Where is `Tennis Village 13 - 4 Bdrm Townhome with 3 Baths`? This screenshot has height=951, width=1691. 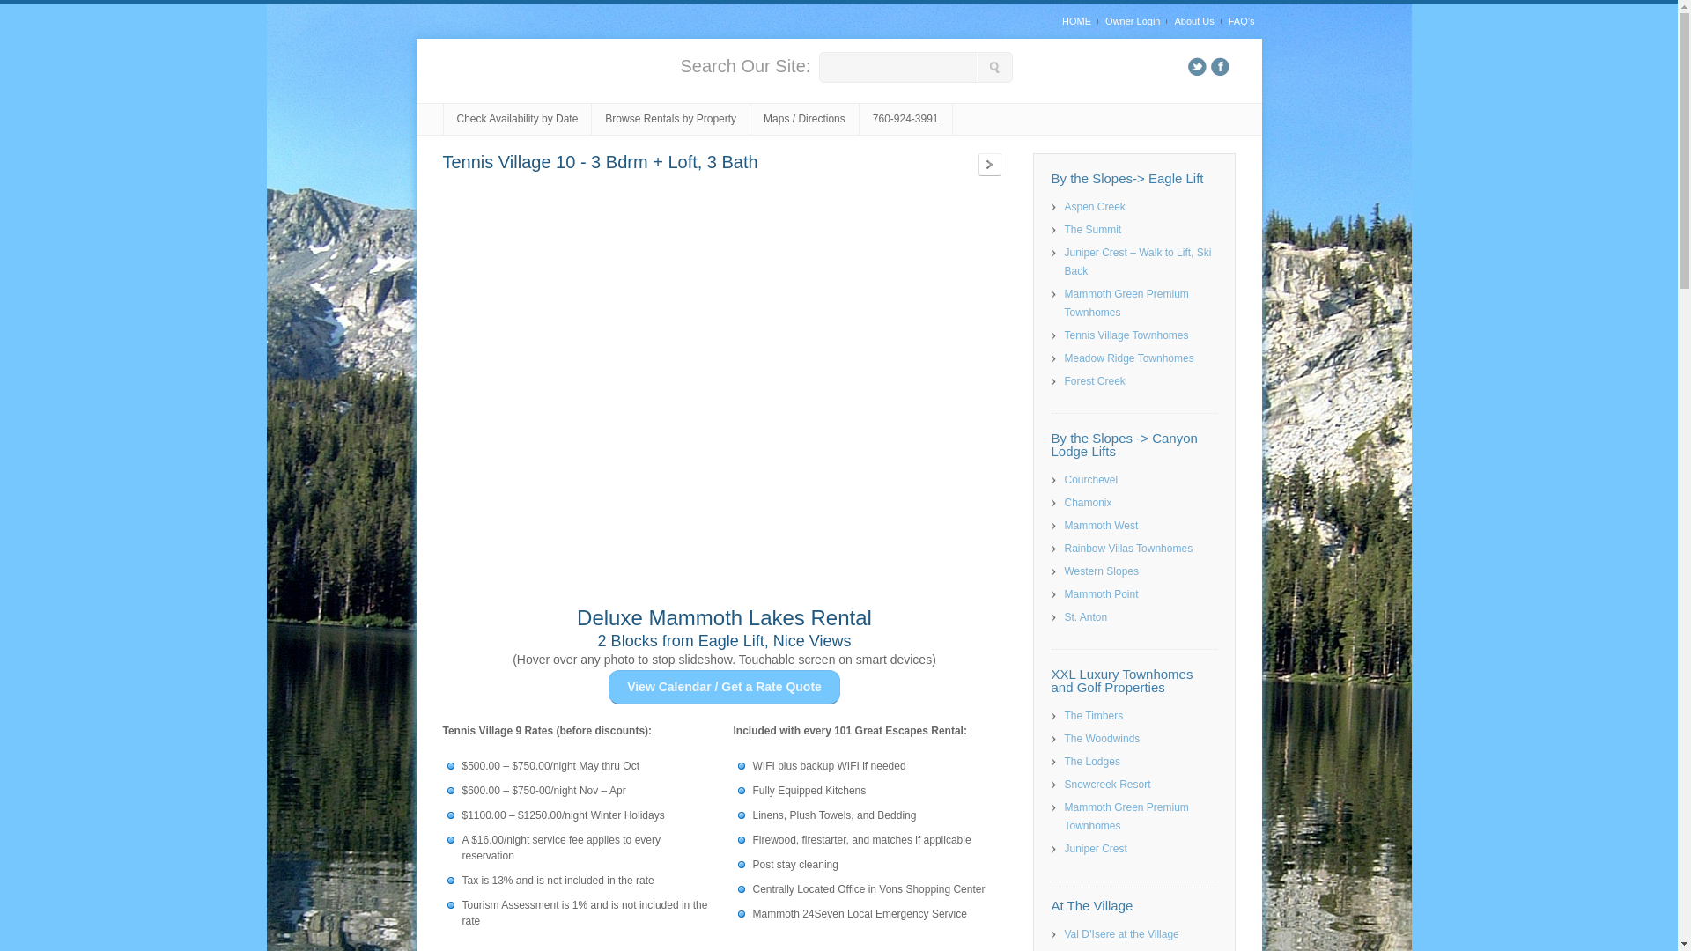
Tennis Village 13 - 4 Bdrm Townhome with 3 Baths is located at coordinates (990, 165).